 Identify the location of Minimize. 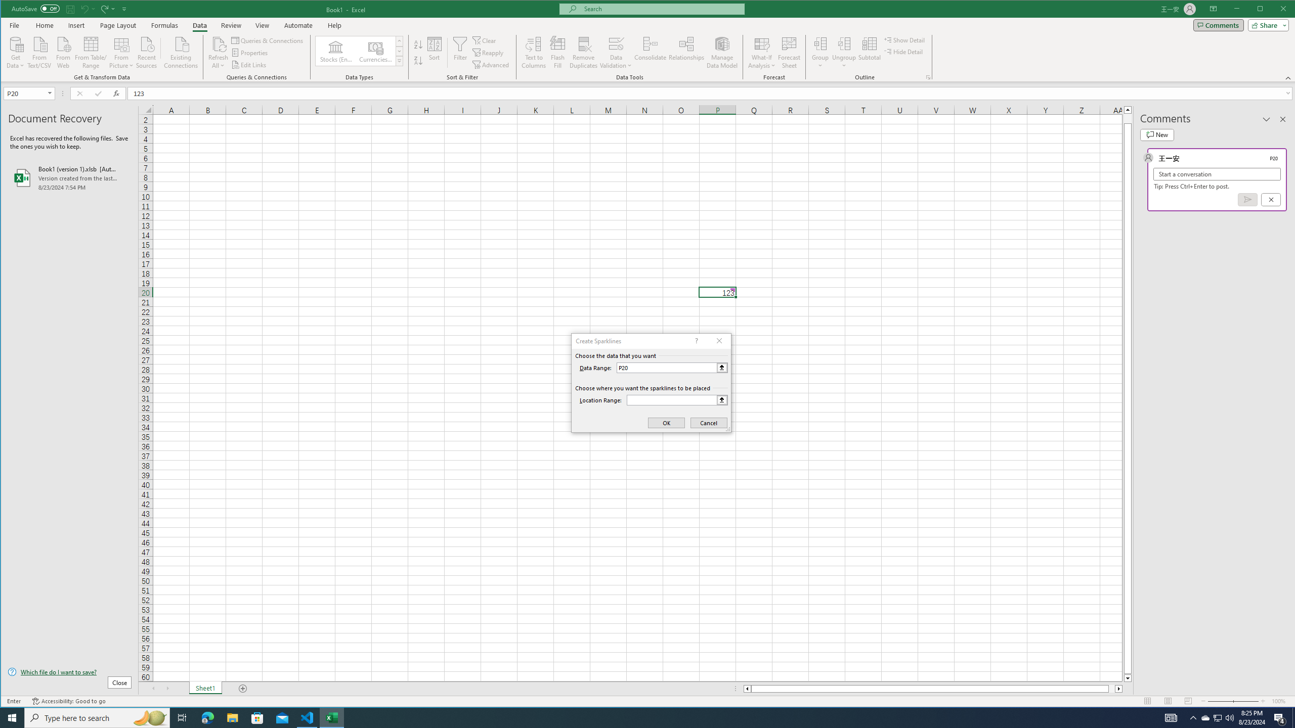
(1263, 10).